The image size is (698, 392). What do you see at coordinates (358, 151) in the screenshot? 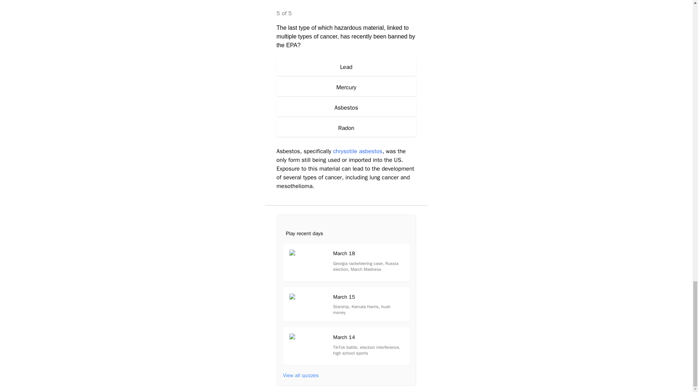
I see `chrysotile asbestos` at bounding box center [358, 151].